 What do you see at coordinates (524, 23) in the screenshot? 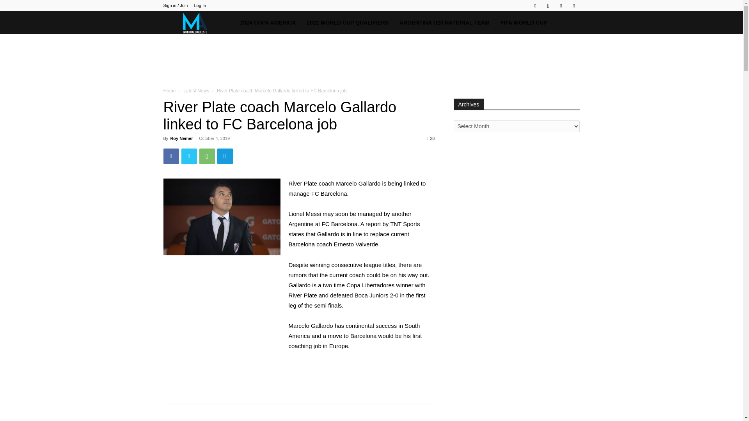
I see `FIFA WORLD CUP` at bounding box center [524, 23].